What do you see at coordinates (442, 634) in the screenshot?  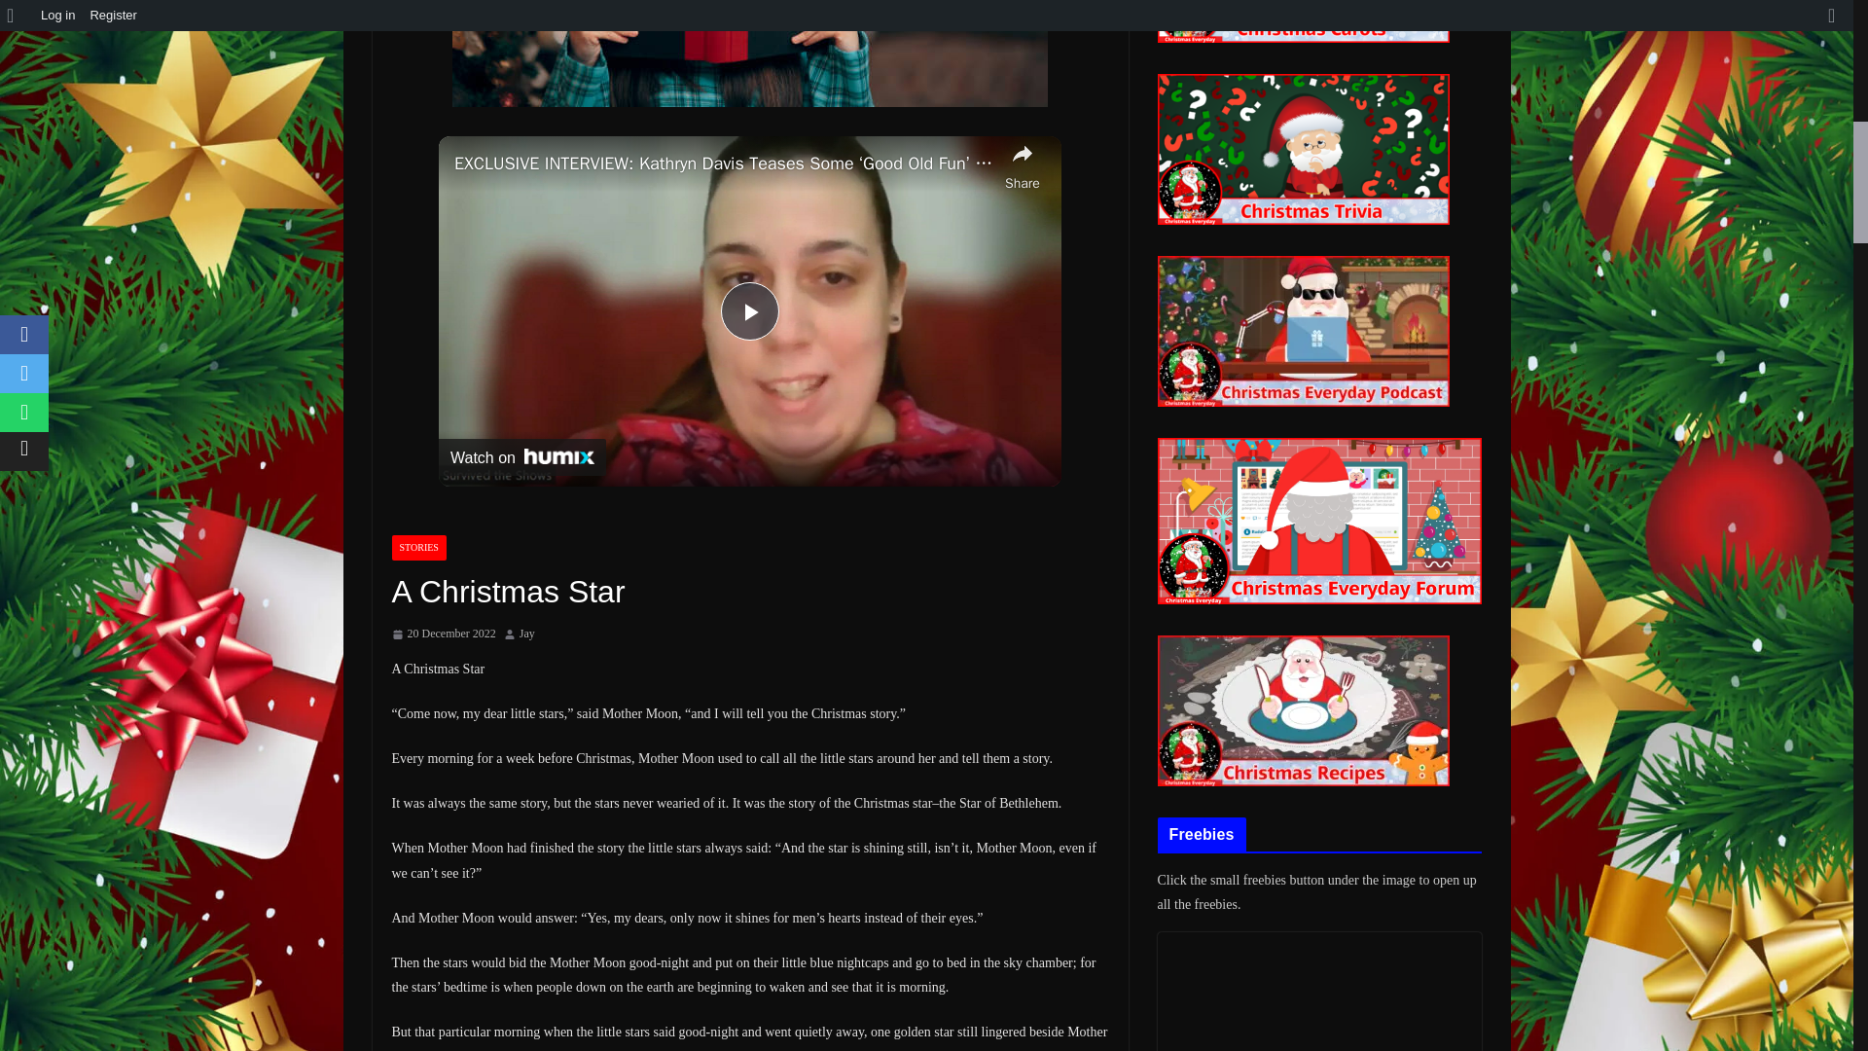 I see `18:05` at bounding box center [442, 634].